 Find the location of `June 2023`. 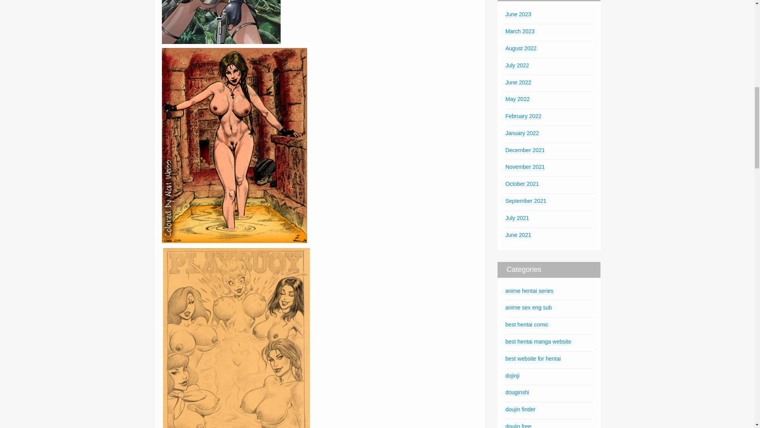

June 2023 is located at coordinates (518, 14).